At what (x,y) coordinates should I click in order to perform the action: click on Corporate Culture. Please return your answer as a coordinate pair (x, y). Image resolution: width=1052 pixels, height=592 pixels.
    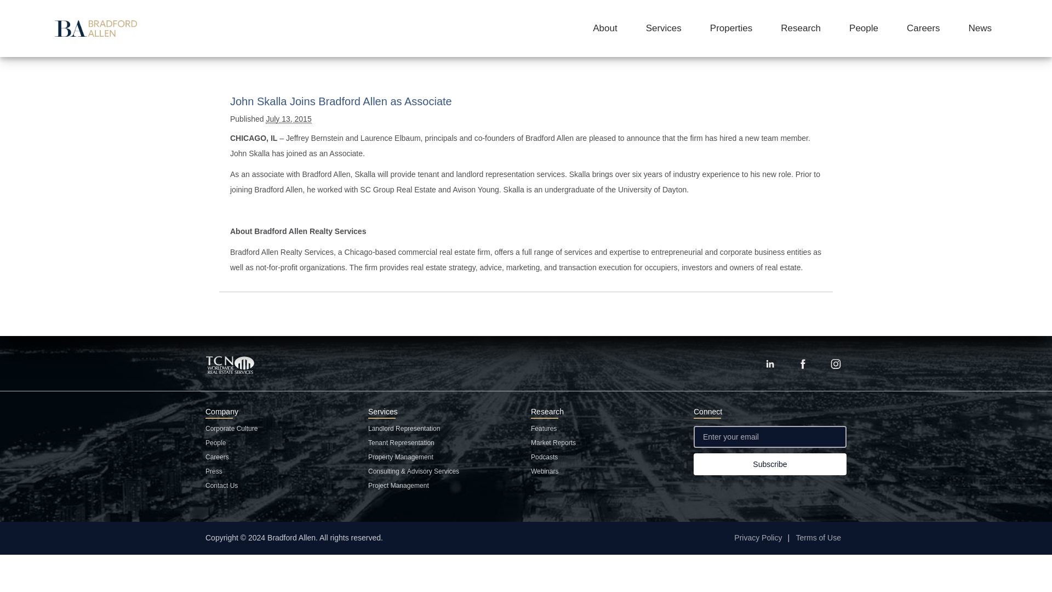
    Looking at the image, I should click on (231, 429).